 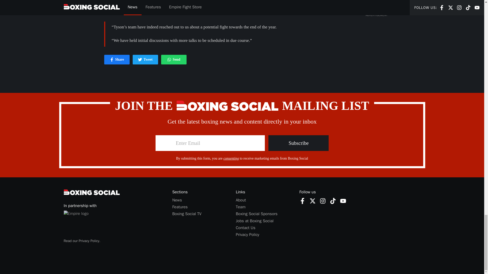 I want to click on Features, so click(x=180, y=207).